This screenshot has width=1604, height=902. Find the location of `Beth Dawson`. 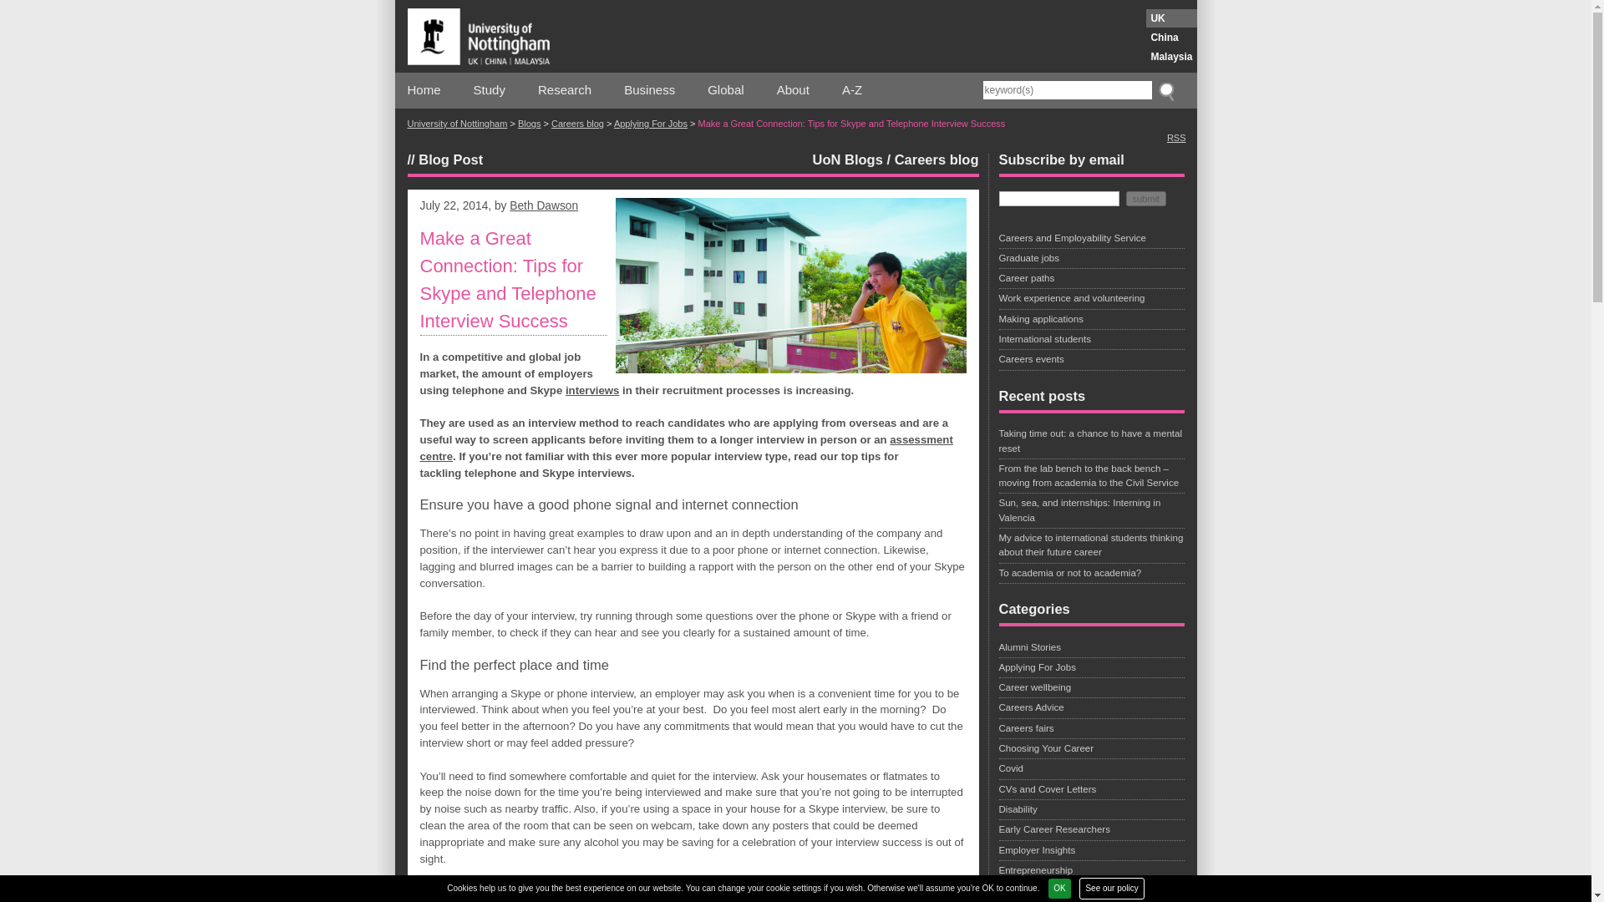

Beth Dawson is located at coordinates (543, 205).